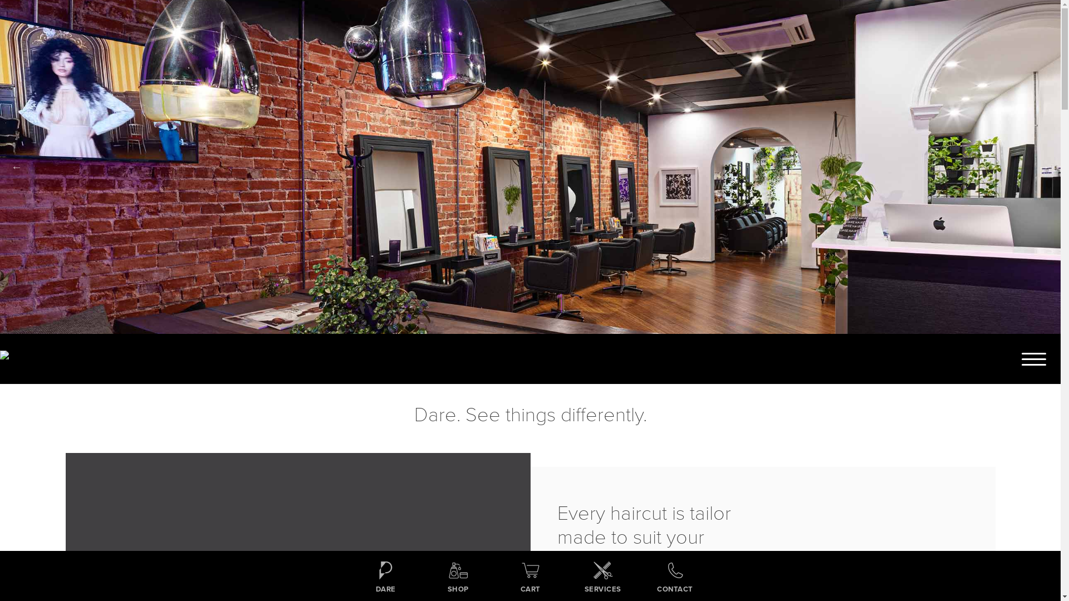 The width and height of the screenshot is (1069, 601). What do you see at coordinates (1044, 167) in the screenshot?
I see `Next` at bounding box center [1044, 167].